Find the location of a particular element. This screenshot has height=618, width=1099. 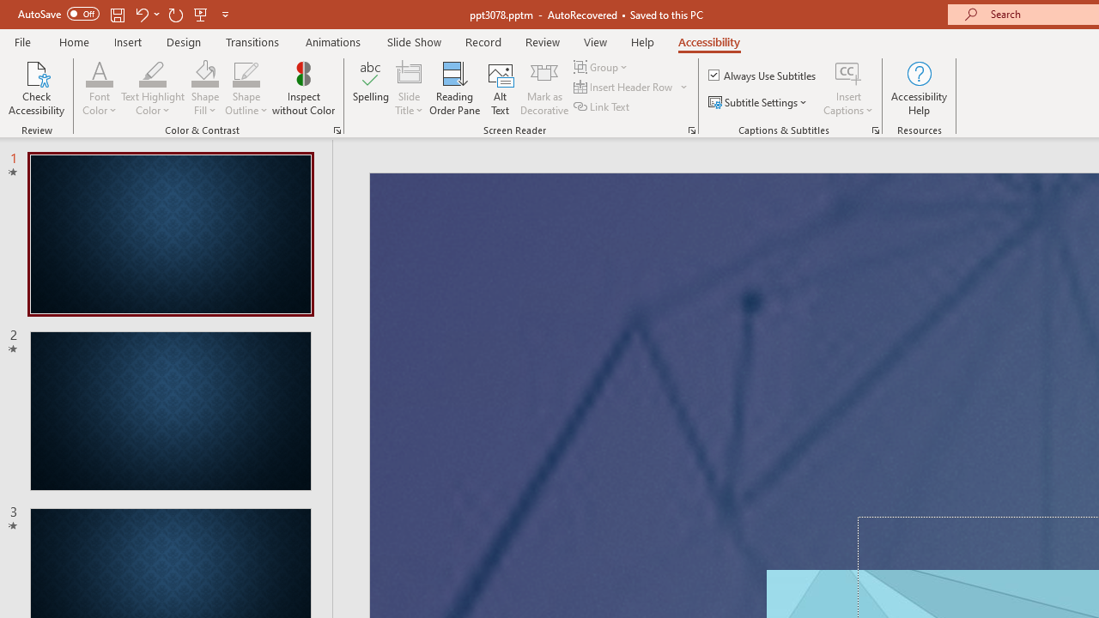

Slide Title is located at coordinates (409, 88).